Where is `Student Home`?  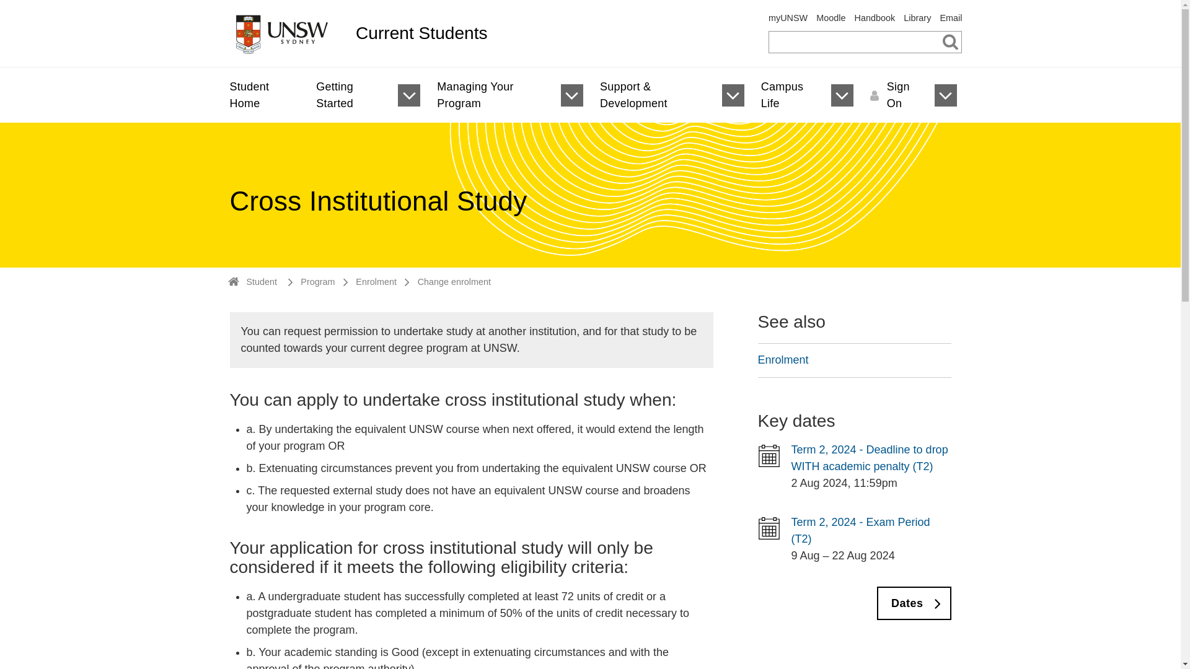 Student Home is located at coordinates (261, 95).